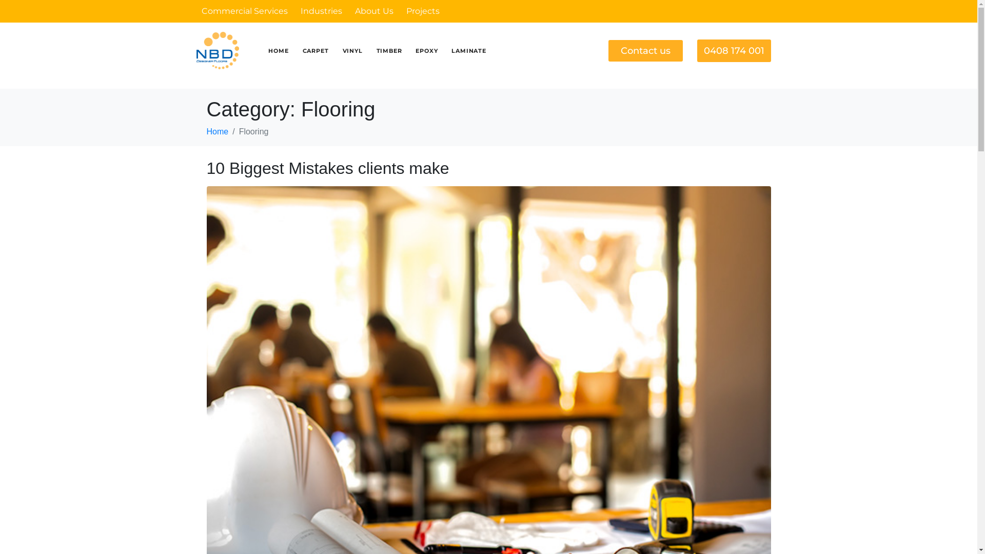 The image size is (985, 554). I want to click on Home, so click(218, 131).